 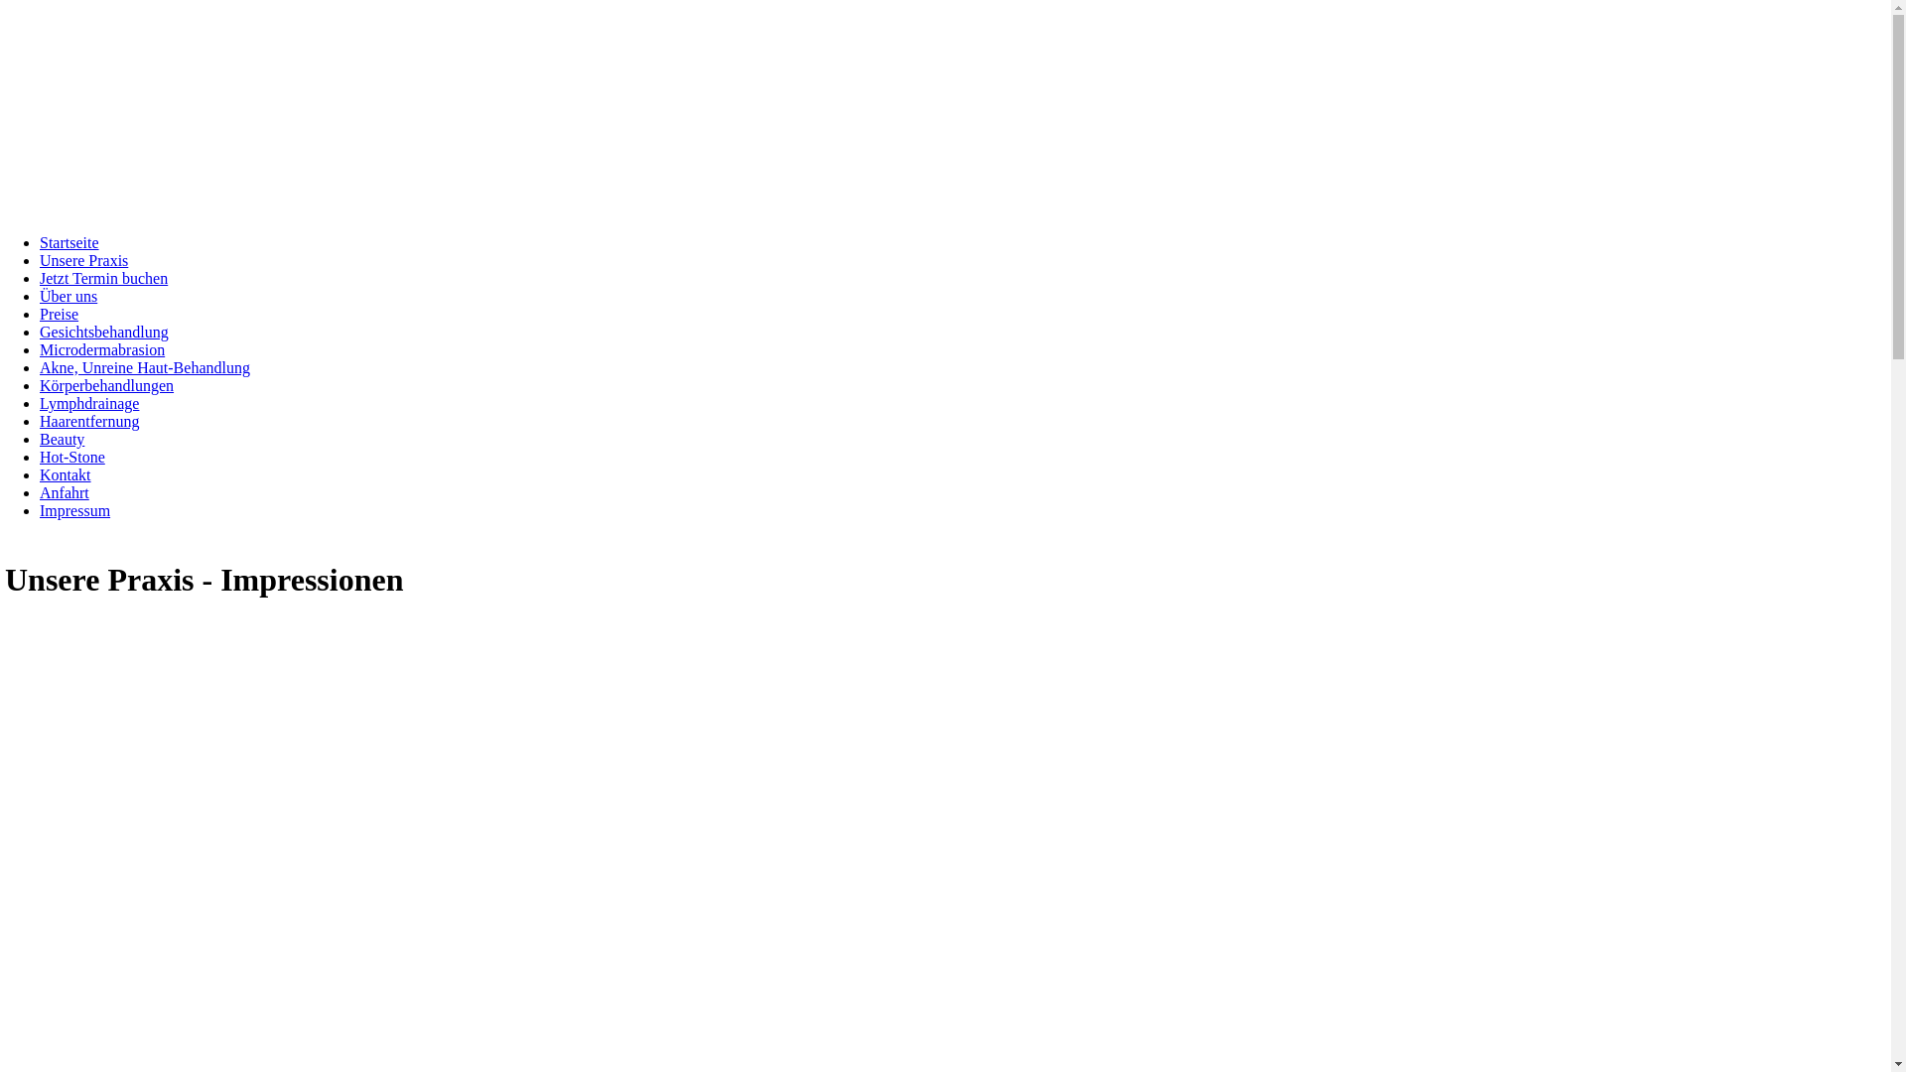 What do you see at coordinates (75, 510) in the screenshot?
I see `Impressum` at bounding box center [75, 510].